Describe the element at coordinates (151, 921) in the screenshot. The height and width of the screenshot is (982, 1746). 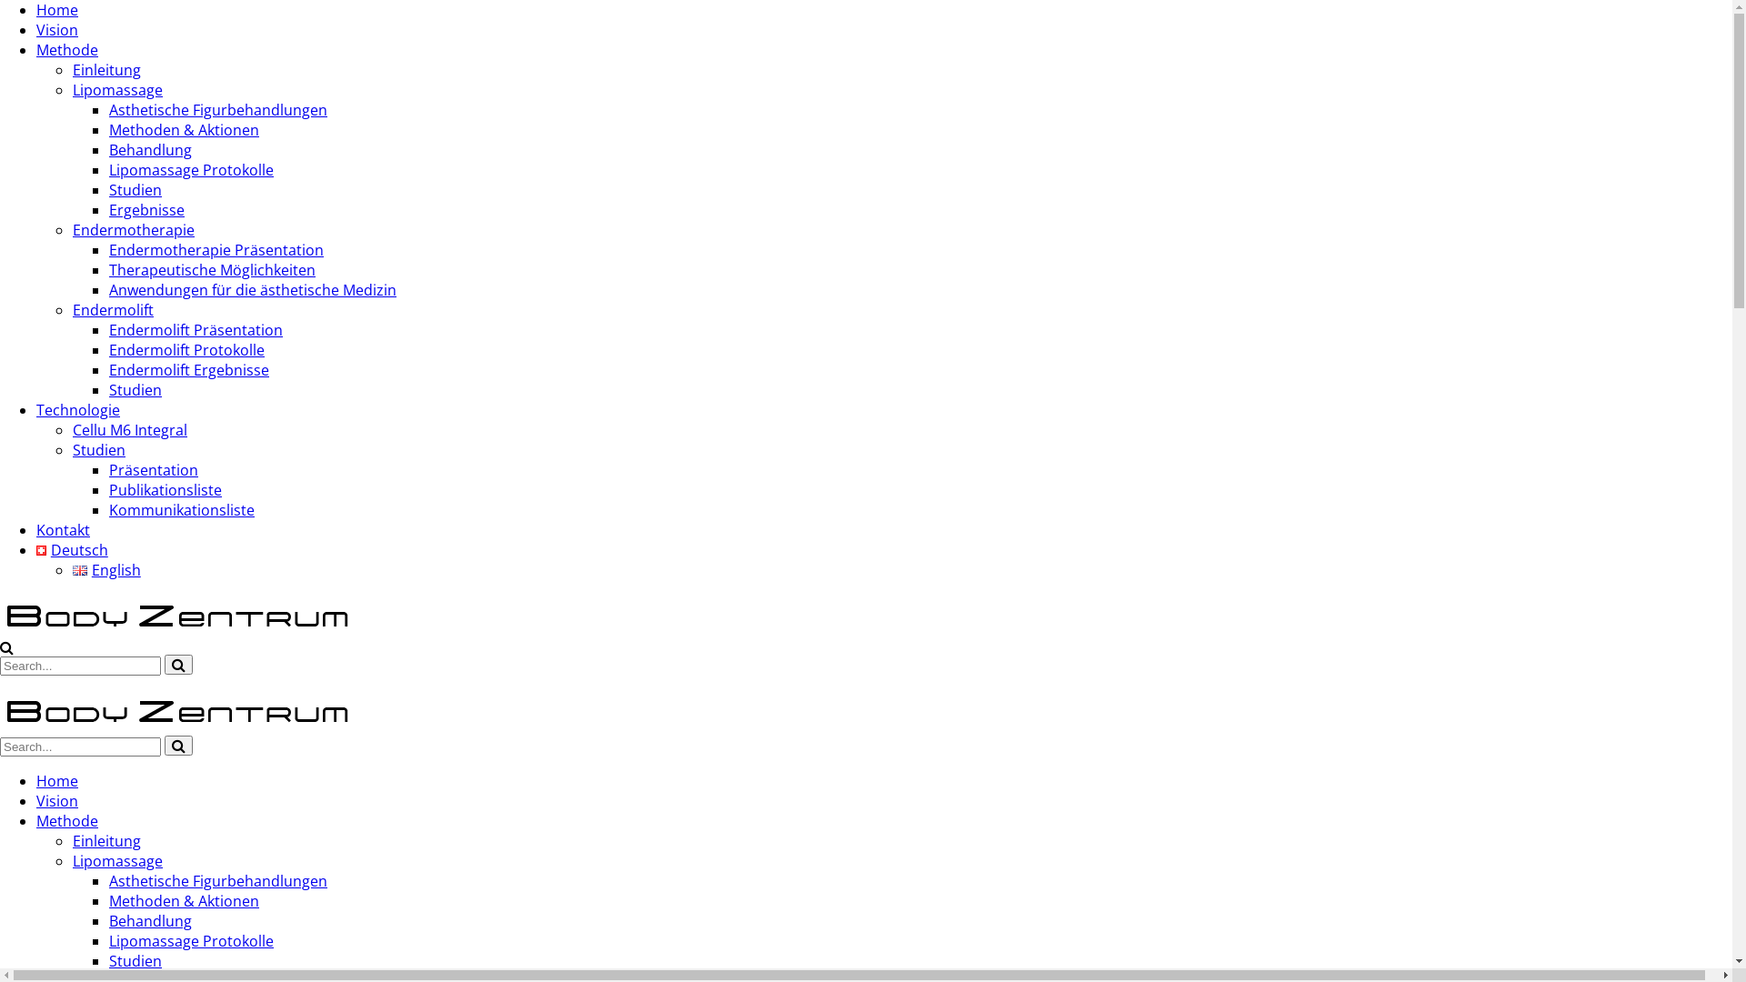
I see `Behandlung` at that location.